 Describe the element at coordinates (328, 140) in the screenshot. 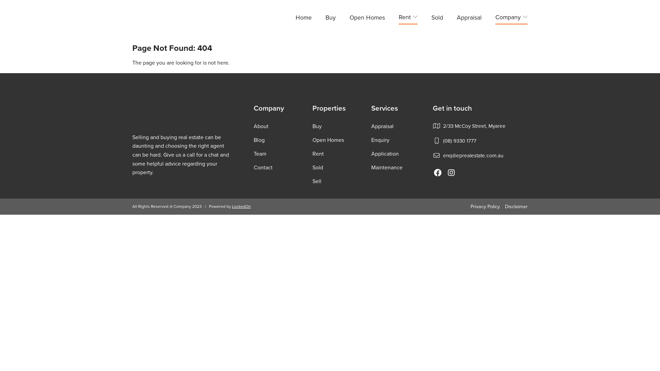

I see `Open Homes` at that location.